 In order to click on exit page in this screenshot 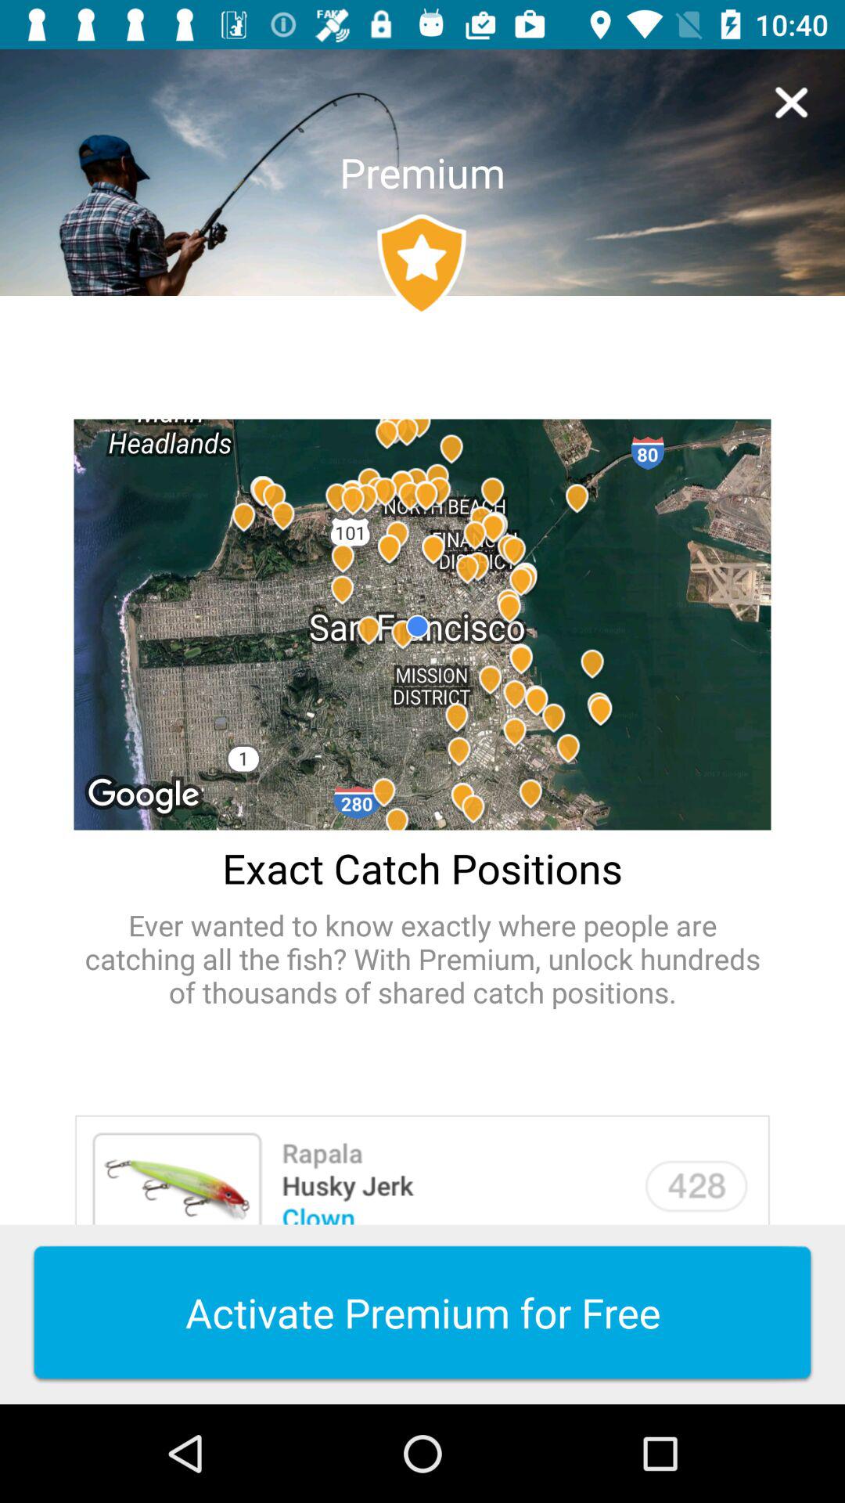, I will do `click(791, 103)`.